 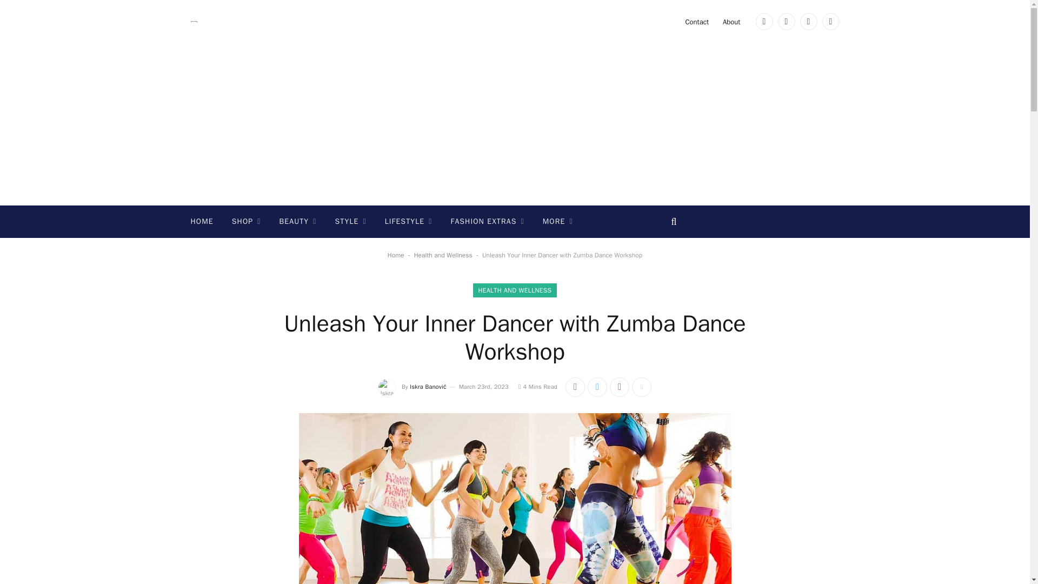 What do you see at coordinates (575, 387) in the screenshot?
I see `Share on Facebook` at bounding box center [575, 387].